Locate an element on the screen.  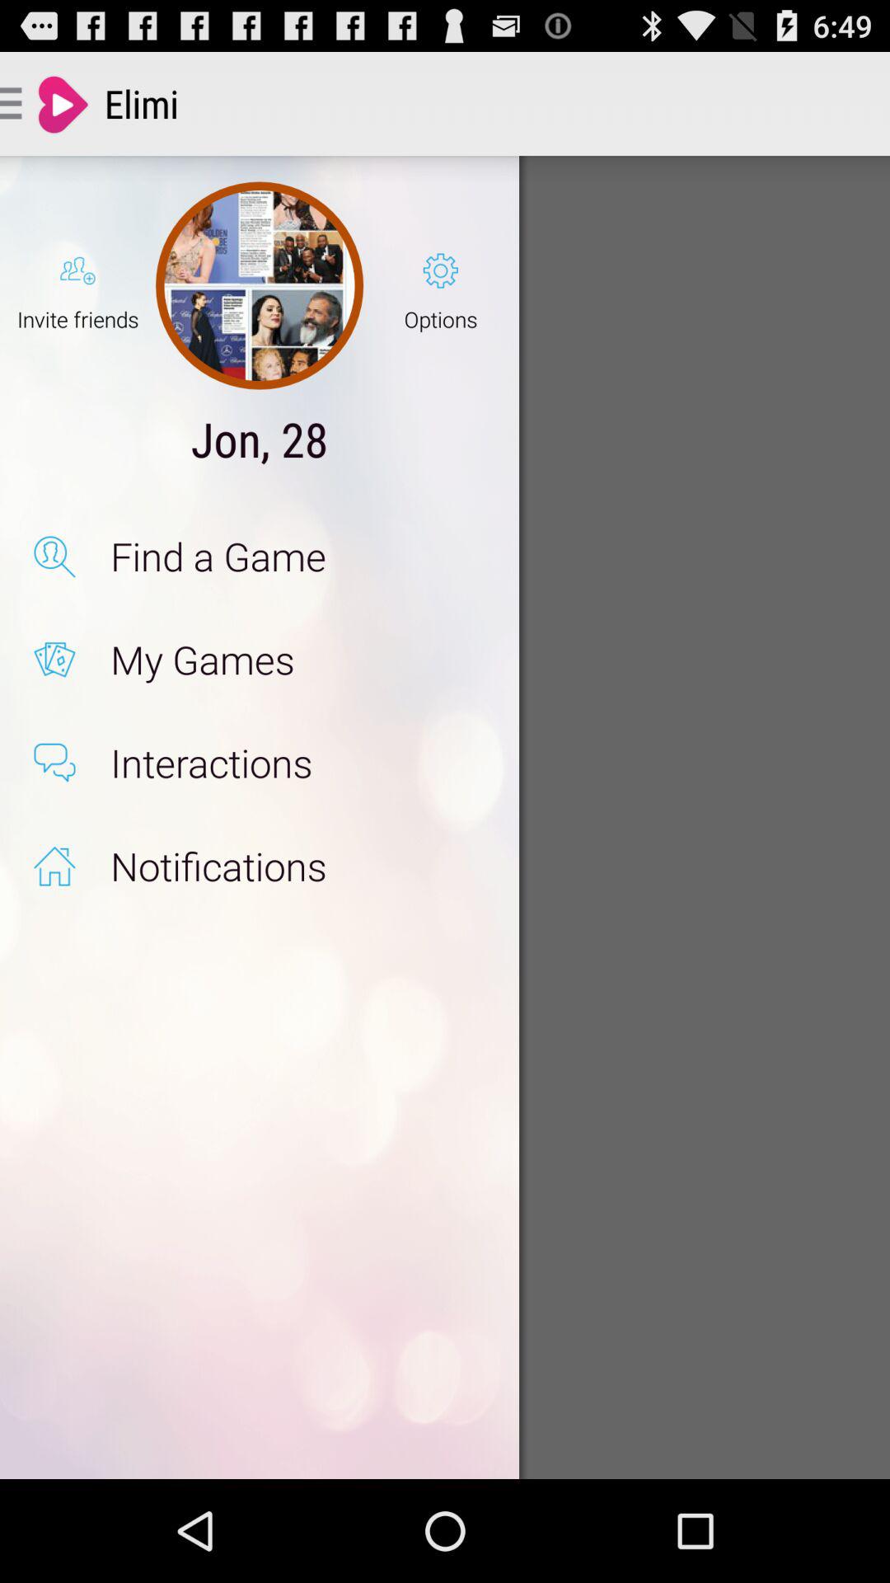
click the app above the find a game is located at coordinates (440, 285).